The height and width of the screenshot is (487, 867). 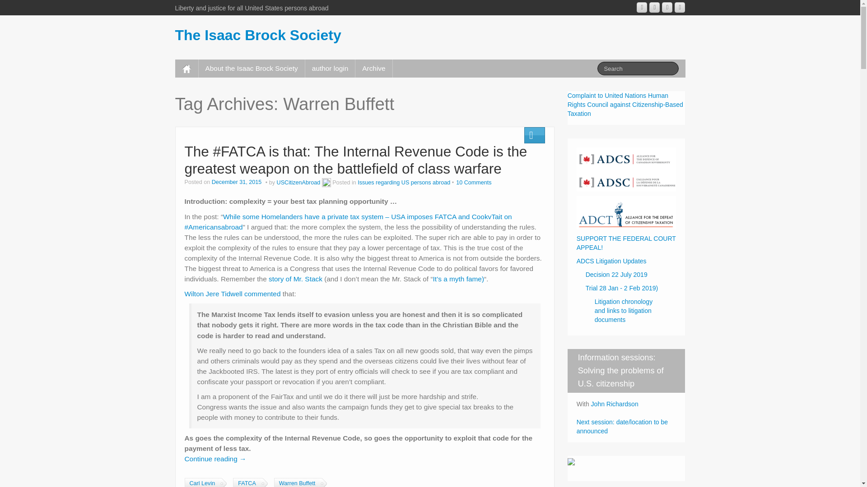 I want to click on View all posts by USCitizenAbroad, so click(x=298, y=182).